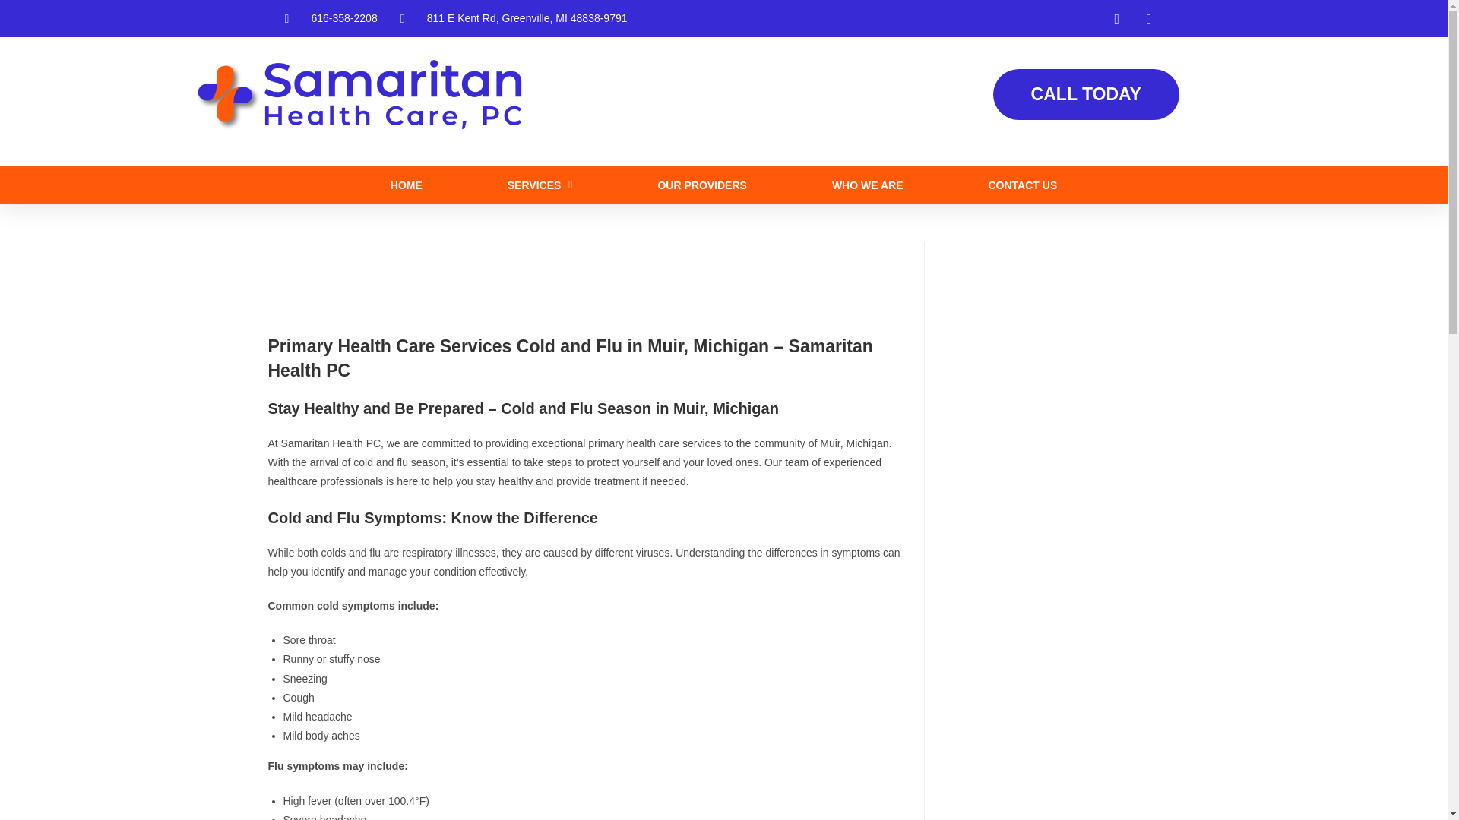 The image size is (1459, 820). What do you see at coordinates (701, 185) in the screenshot?
I see `OUR PROVIDERS` at bounding box center [701, 185].